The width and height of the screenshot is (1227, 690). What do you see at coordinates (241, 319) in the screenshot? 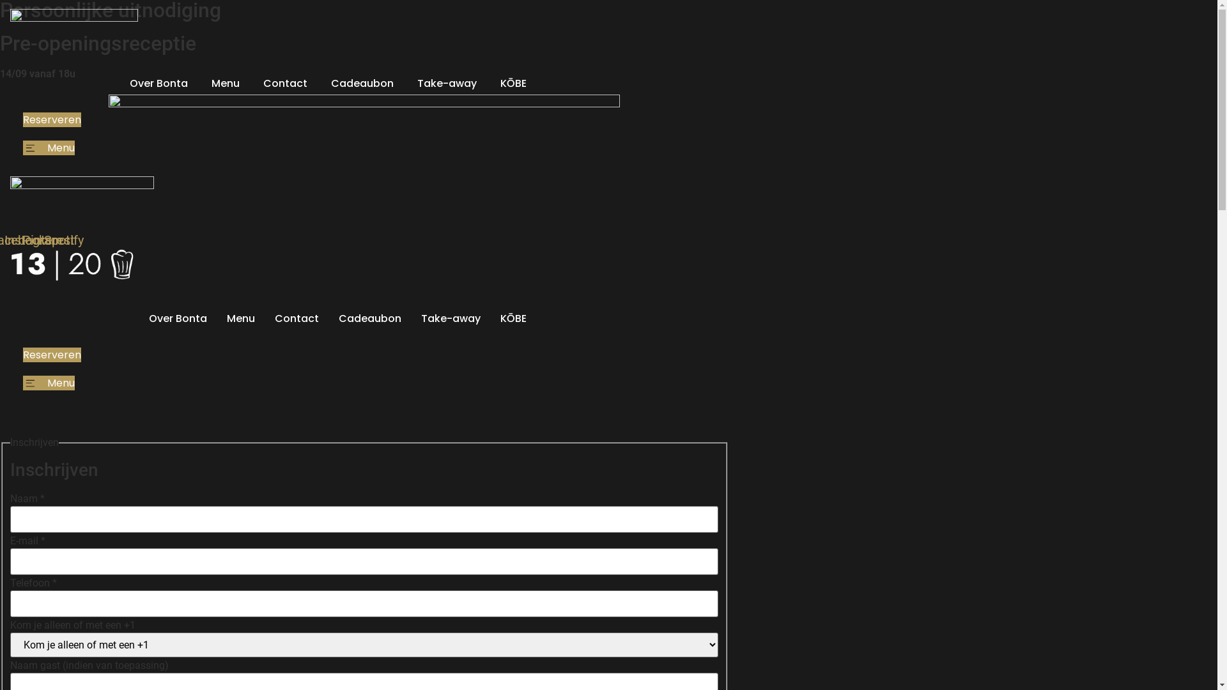
I see `Menu` at bounding box center [241, 319].